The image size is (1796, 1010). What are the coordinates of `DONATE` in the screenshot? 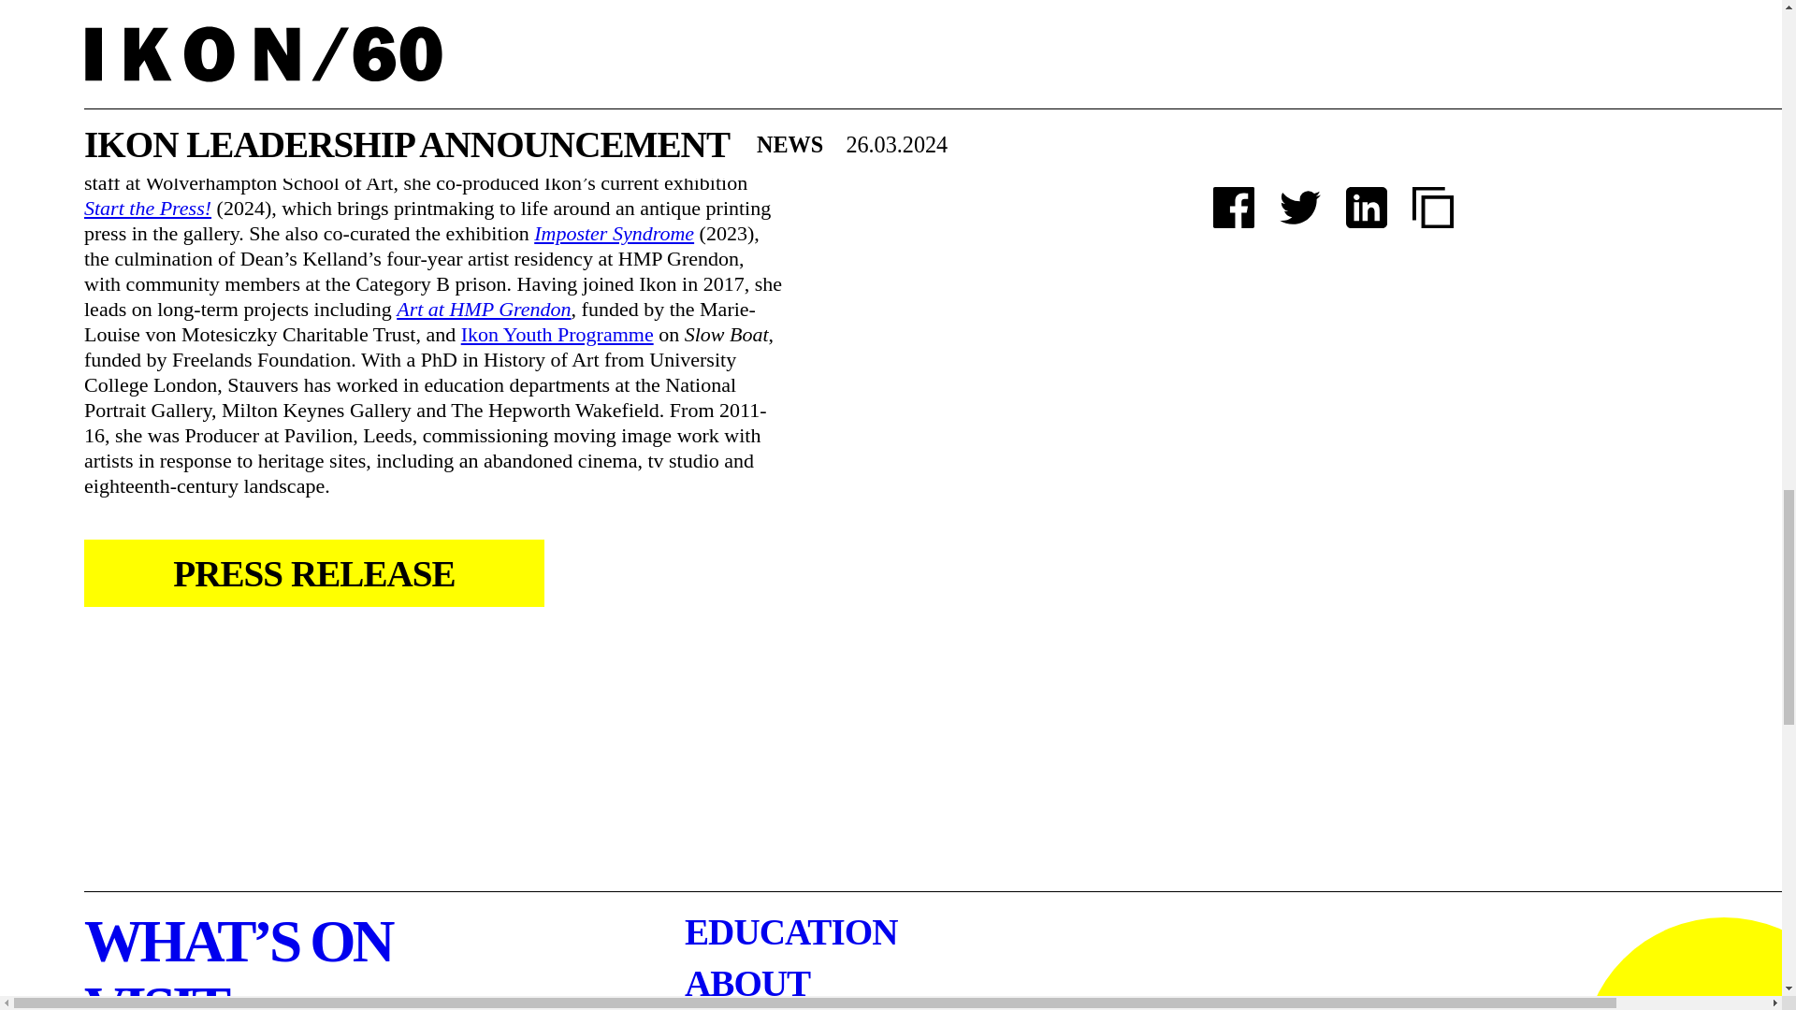 It's located at (1689, 963).